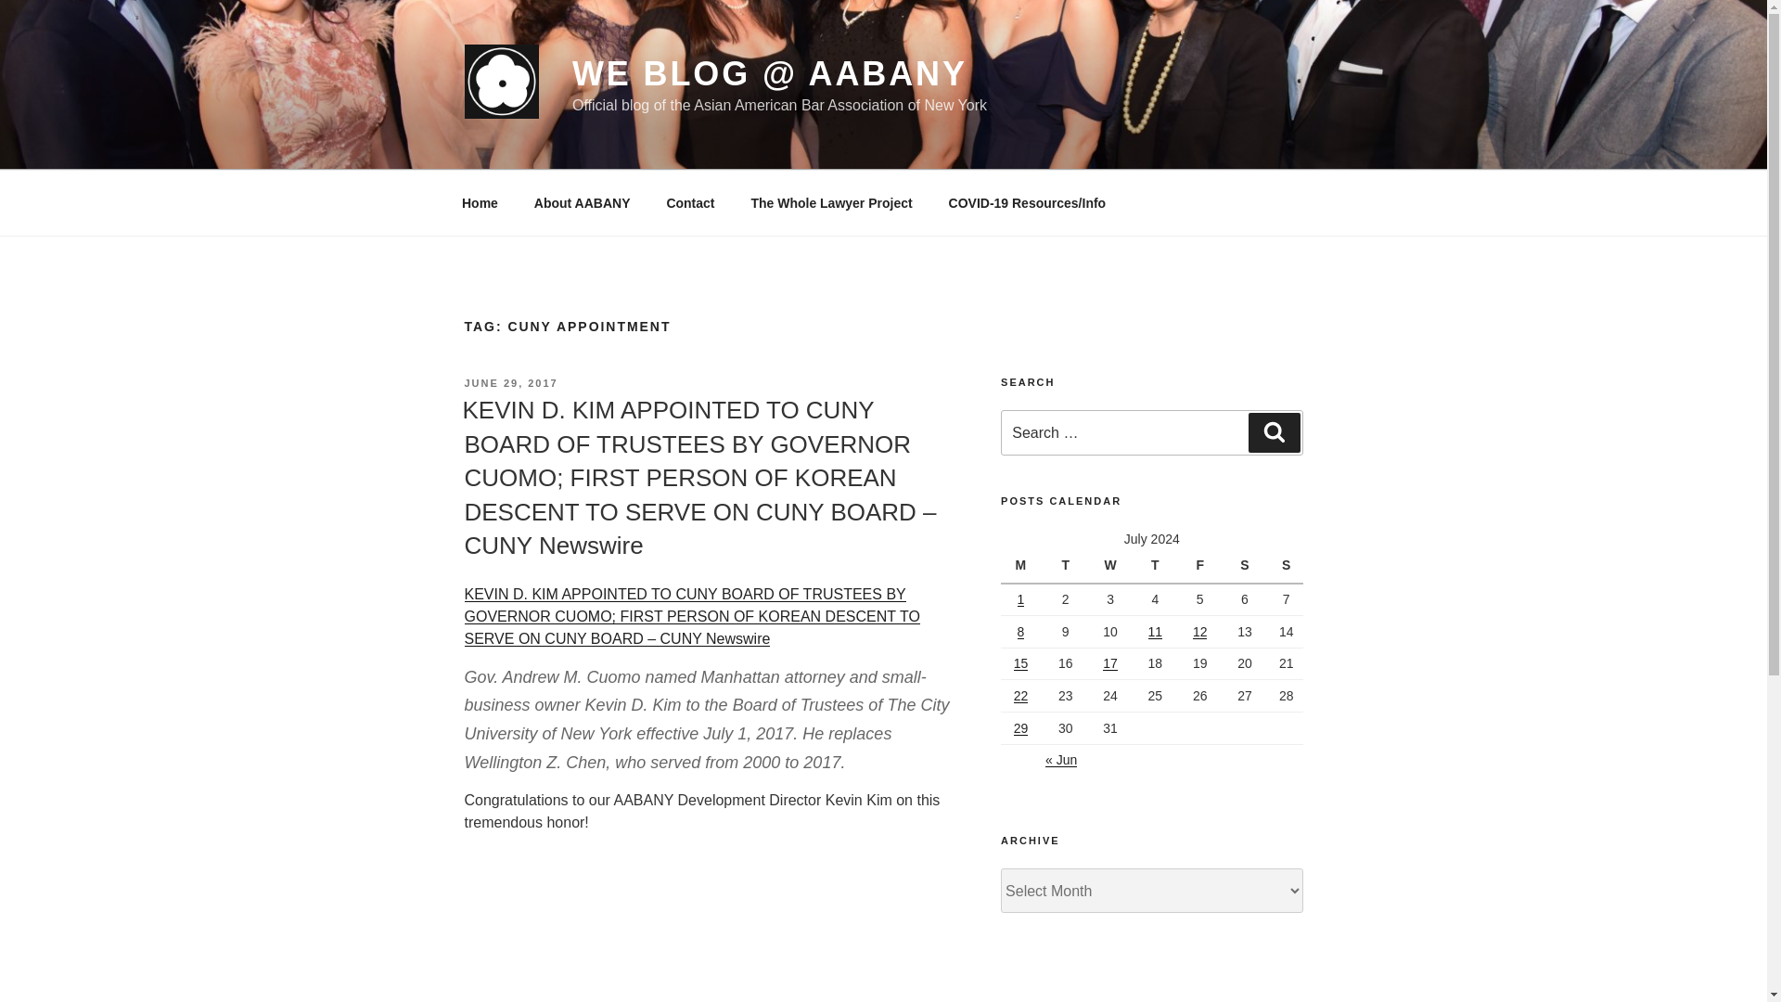 Image resolution: width=1781 pixels, height=1002 pixels. What do you see at coordinates (1068, 566) in the screenshot?
I see `Tuesday` at bounding box center [1068, 566].